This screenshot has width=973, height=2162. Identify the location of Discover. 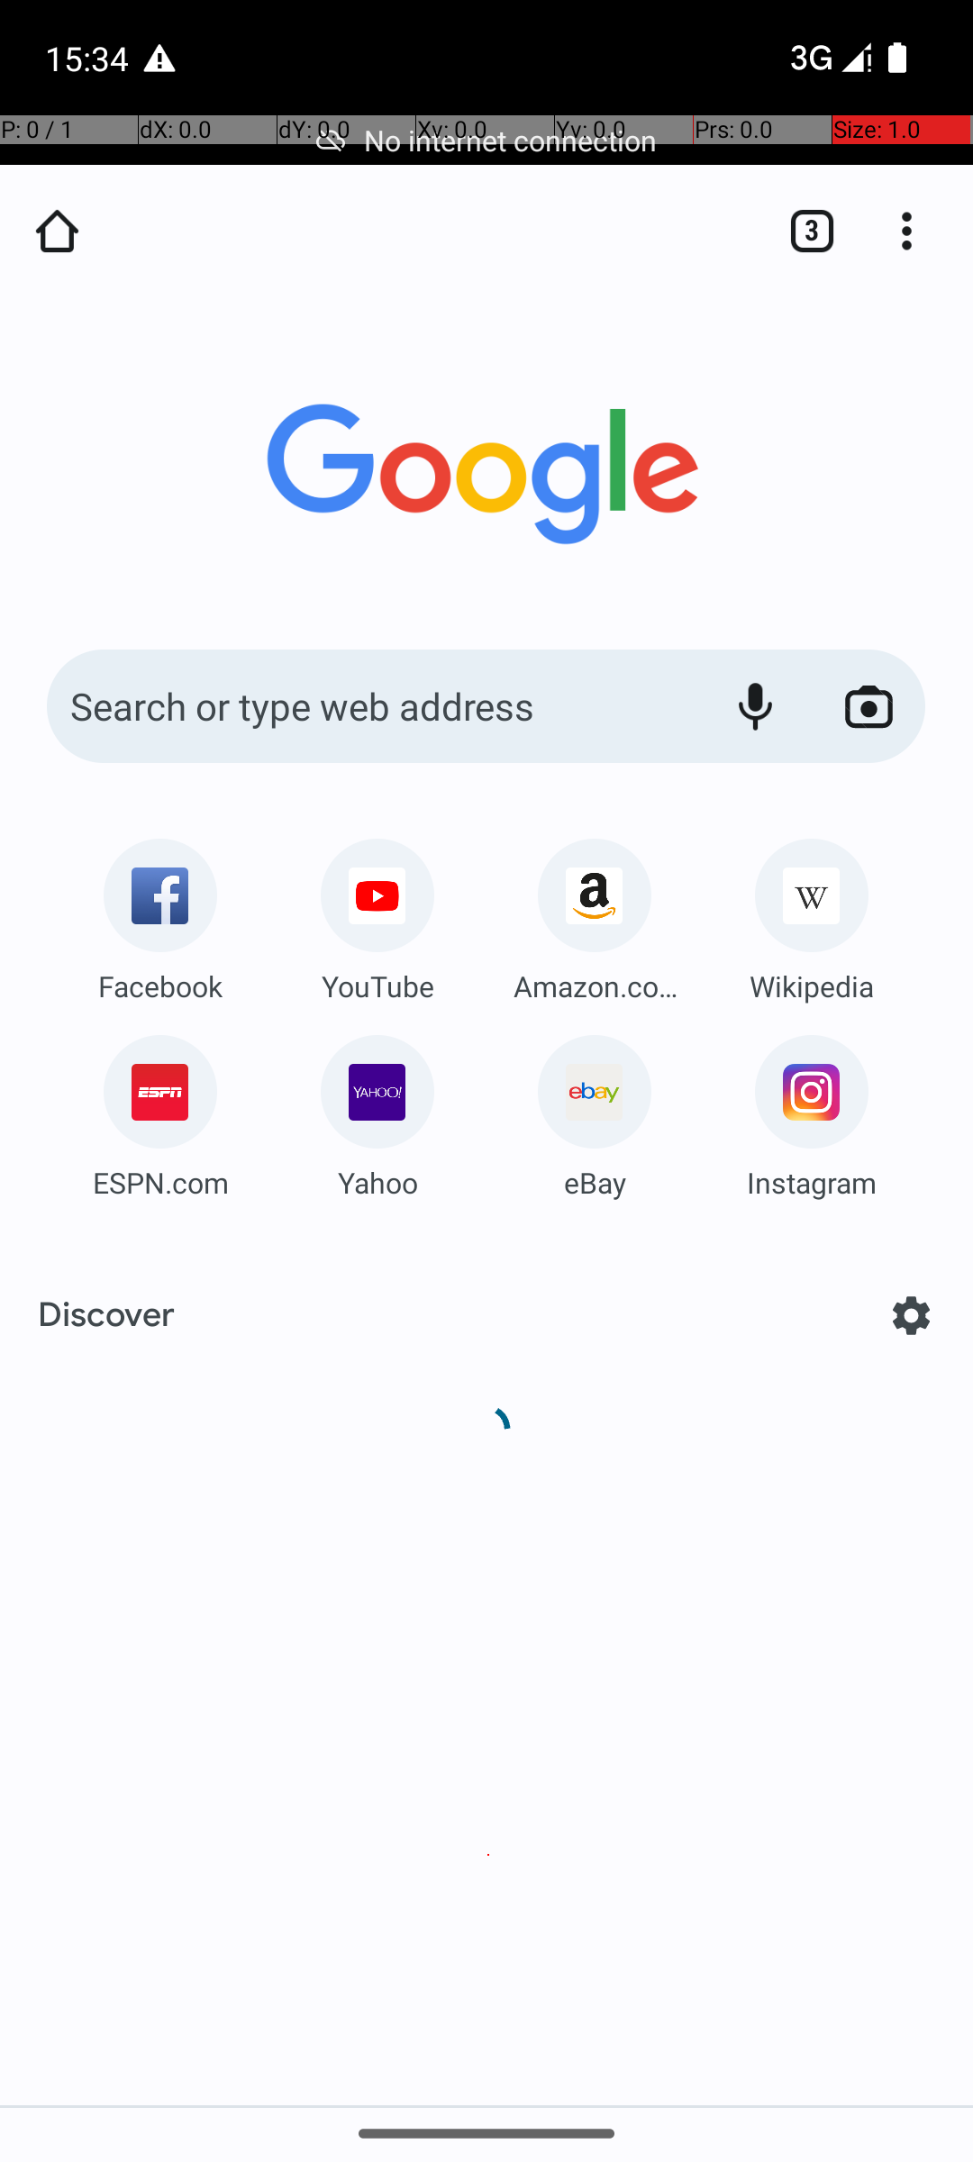
(106, 1315).